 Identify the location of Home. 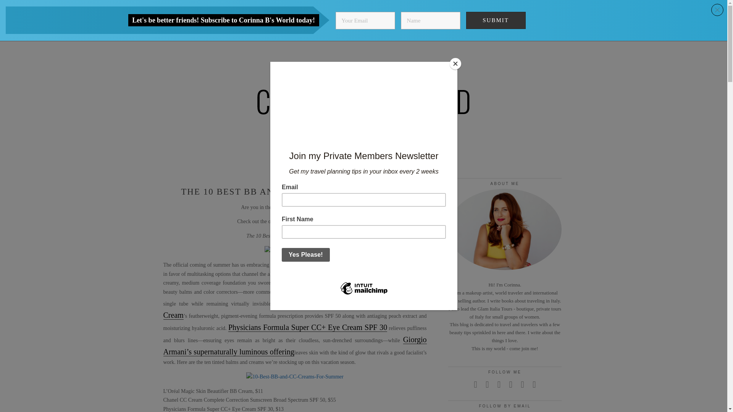
(254, 7).